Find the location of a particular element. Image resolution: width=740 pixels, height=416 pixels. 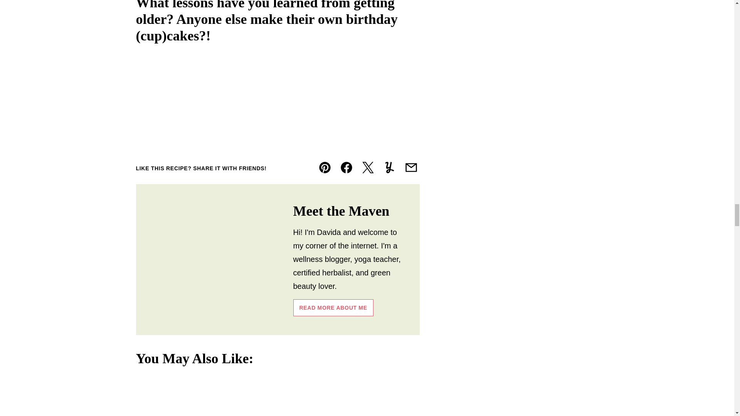

Share on Yummly is located at coordinates (389, 167).